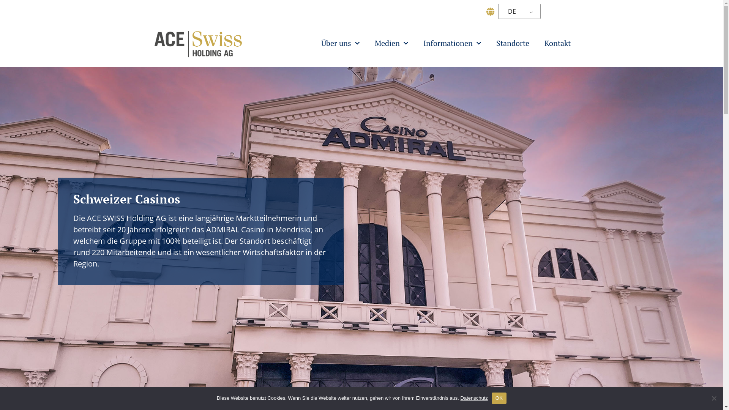 The width and height of the screenshot is (729, 410). What do you see at coordinates (391, 43) in the screenshot?
I see `Medien` at bounding box center [391, 43].